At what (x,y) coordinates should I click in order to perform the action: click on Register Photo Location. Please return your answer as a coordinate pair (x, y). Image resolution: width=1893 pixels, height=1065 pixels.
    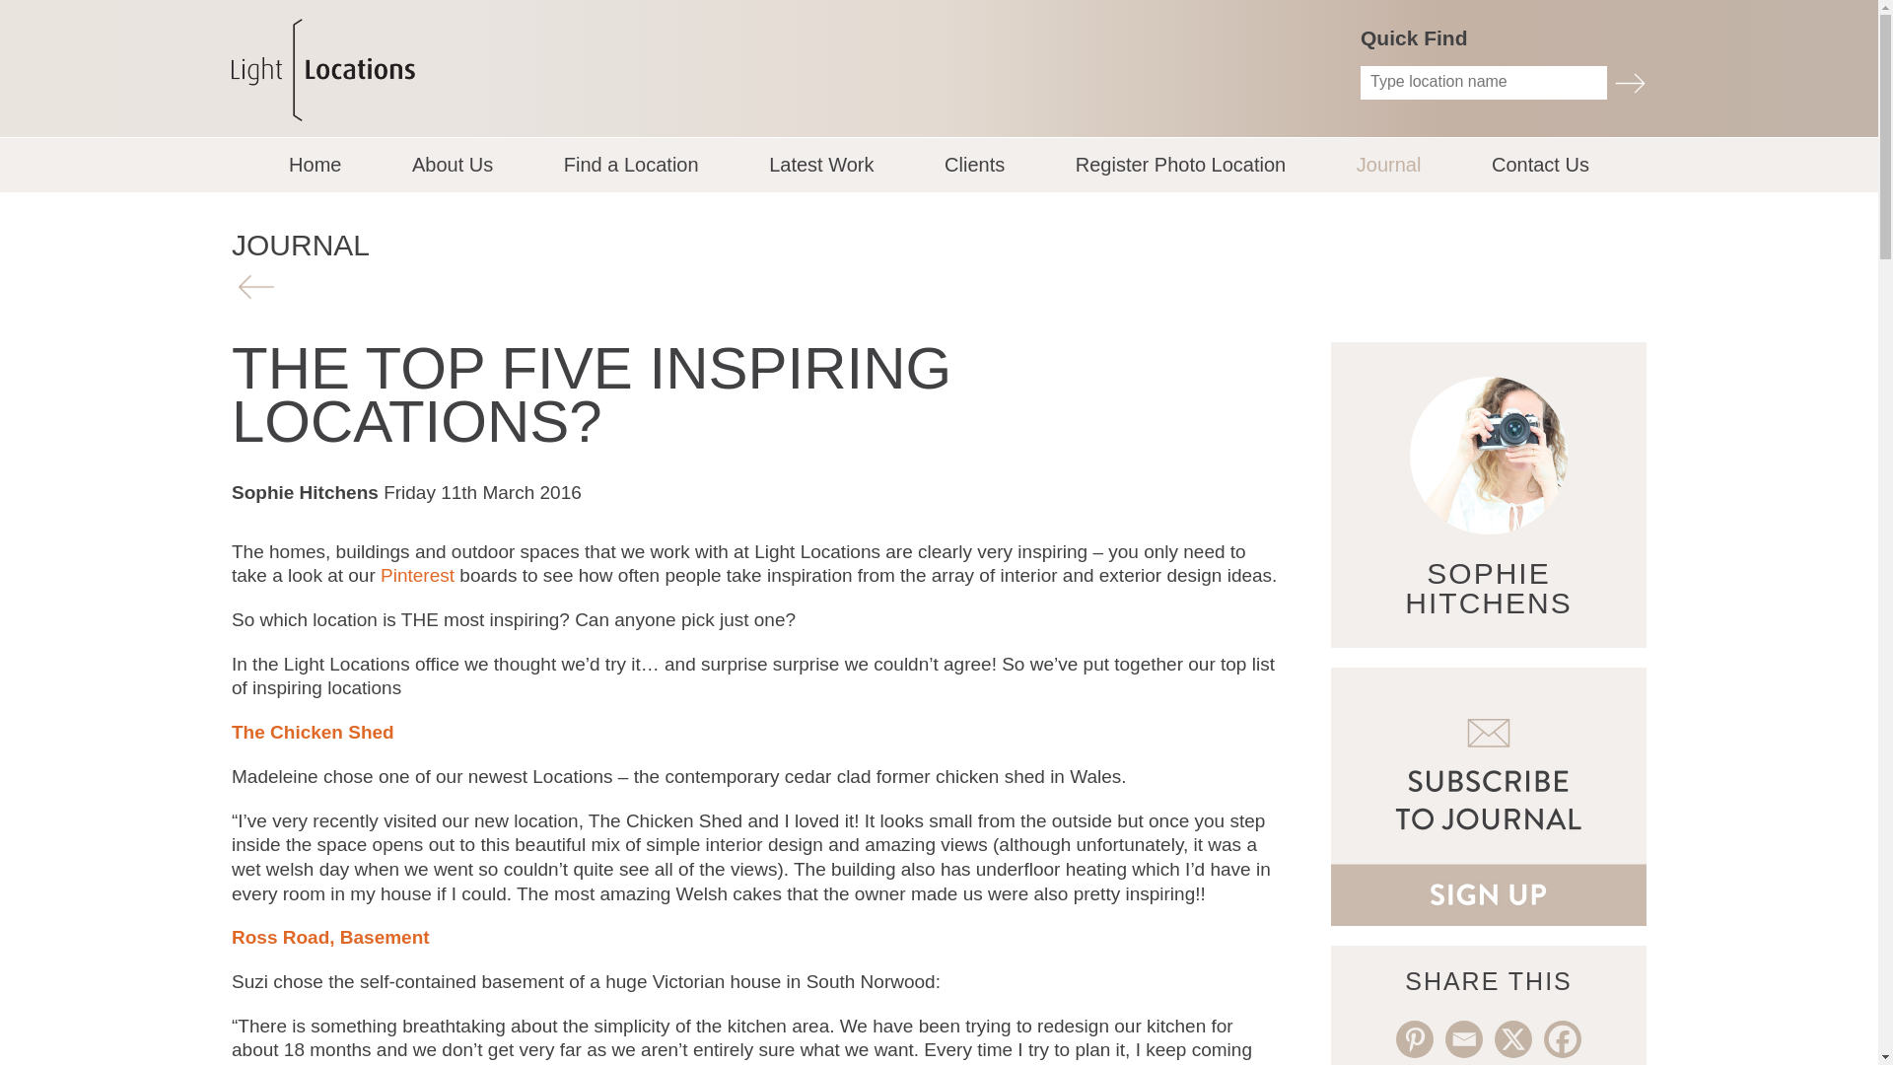
    Looking at the image, I should click on (1179, 166).